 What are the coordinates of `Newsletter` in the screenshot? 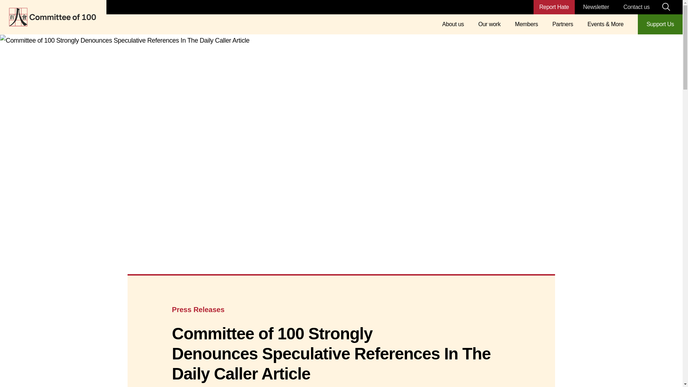 It's located at (596, 7).